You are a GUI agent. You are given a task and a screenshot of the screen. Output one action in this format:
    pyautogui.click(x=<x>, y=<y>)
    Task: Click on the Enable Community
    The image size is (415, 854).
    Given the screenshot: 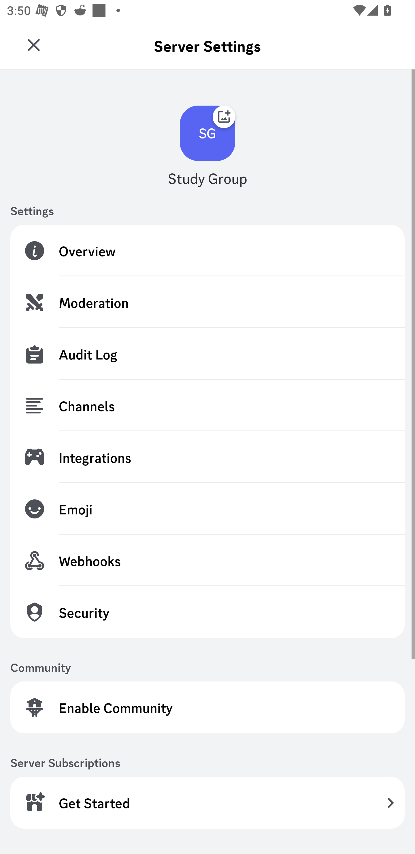 What is the action you would take?
    pyautogui.click(x=207, y=707)
    